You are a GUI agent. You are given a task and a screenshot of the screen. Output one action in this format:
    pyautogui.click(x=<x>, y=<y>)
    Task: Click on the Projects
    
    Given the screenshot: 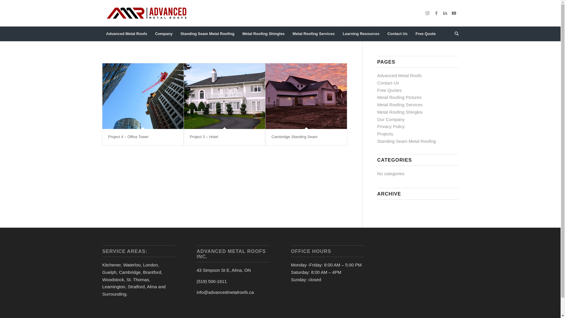 What is the action you would take?
    pyautogui.click(x=385, y=134)
    